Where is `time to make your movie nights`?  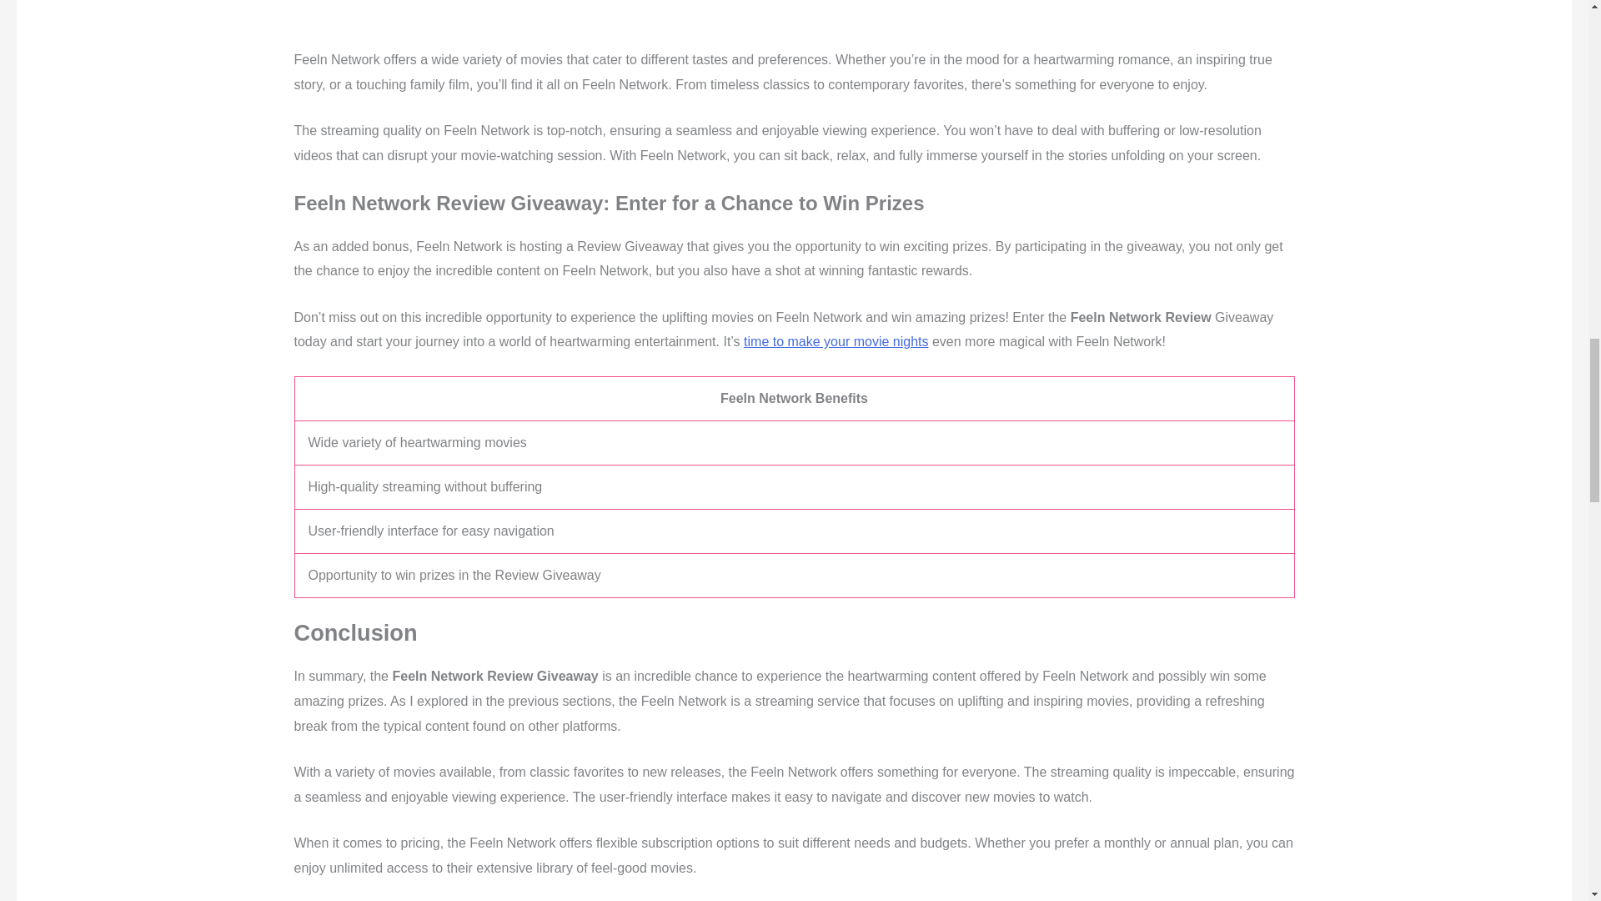
time to make your movie nights is located at coordinates (836, 340).